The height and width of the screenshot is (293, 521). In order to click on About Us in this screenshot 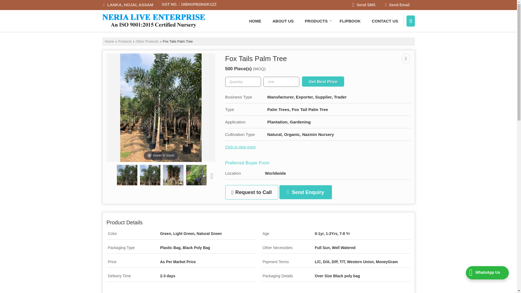, I will do `click(283, 21)`.